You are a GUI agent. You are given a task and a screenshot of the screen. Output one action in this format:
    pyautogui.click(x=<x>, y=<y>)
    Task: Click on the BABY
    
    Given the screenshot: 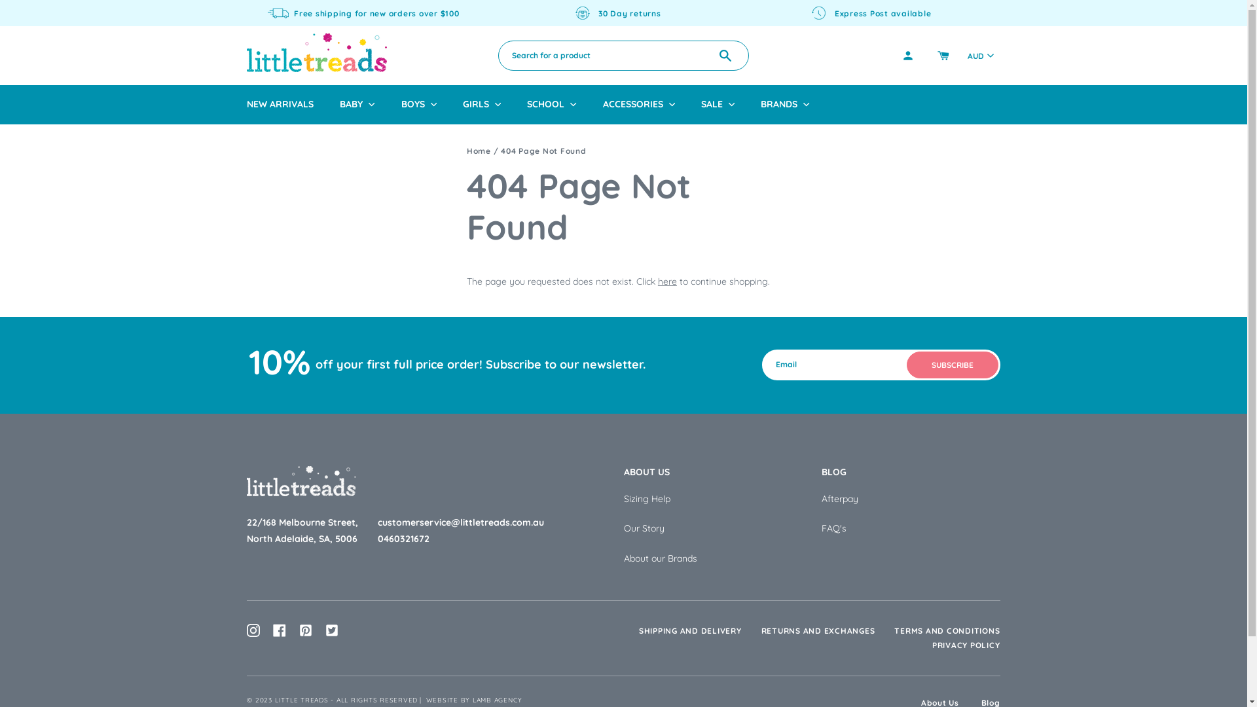 What is the action you would take?
    pyautogui.click(x=357, y=105)
    